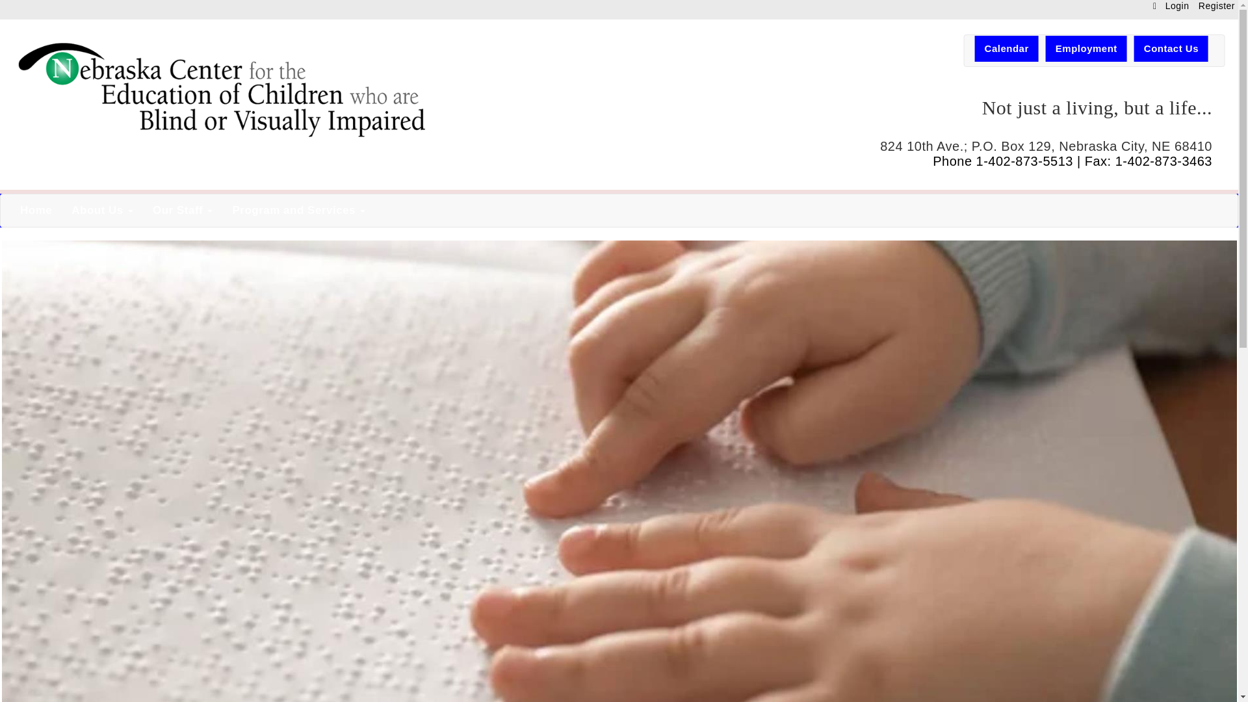 The image size is (1248, 702). Describe the element at coordinates (1085, 49) in the screenshot. I see `Employment` at that location.